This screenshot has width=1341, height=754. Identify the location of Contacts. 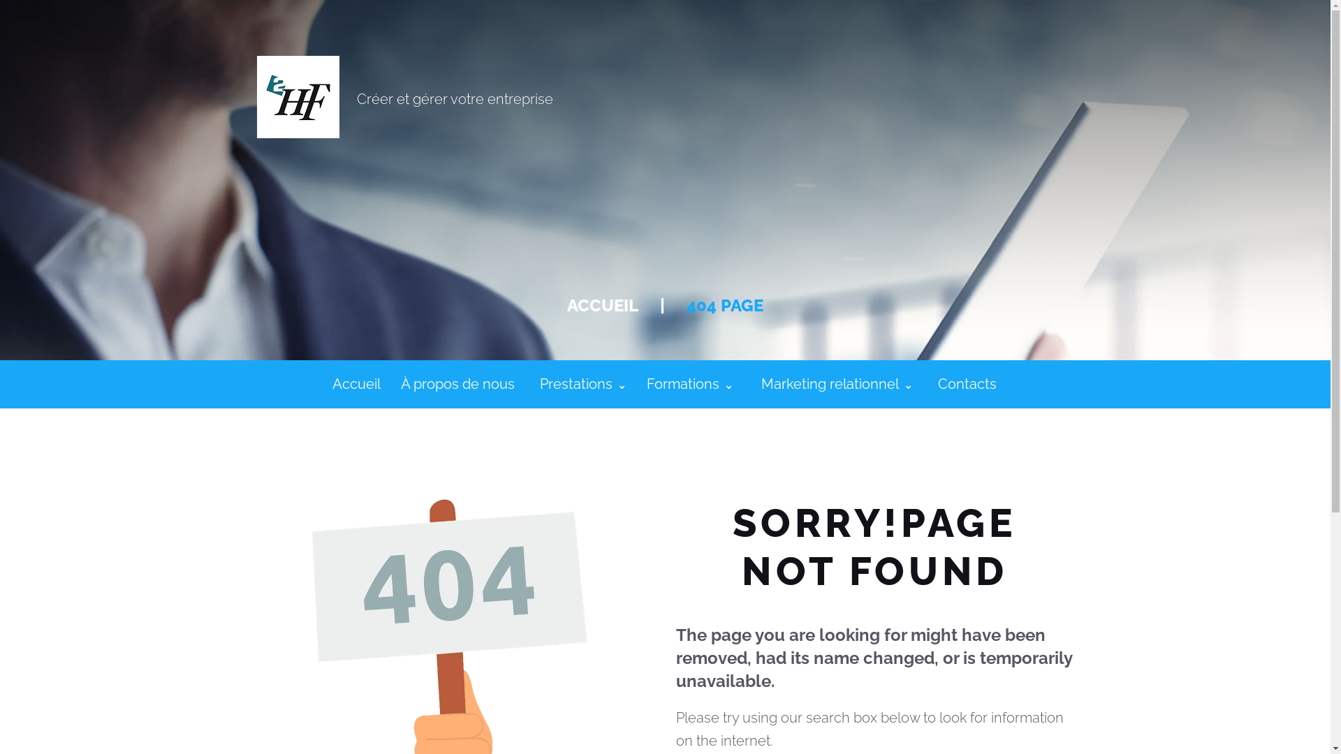
(967, 384).